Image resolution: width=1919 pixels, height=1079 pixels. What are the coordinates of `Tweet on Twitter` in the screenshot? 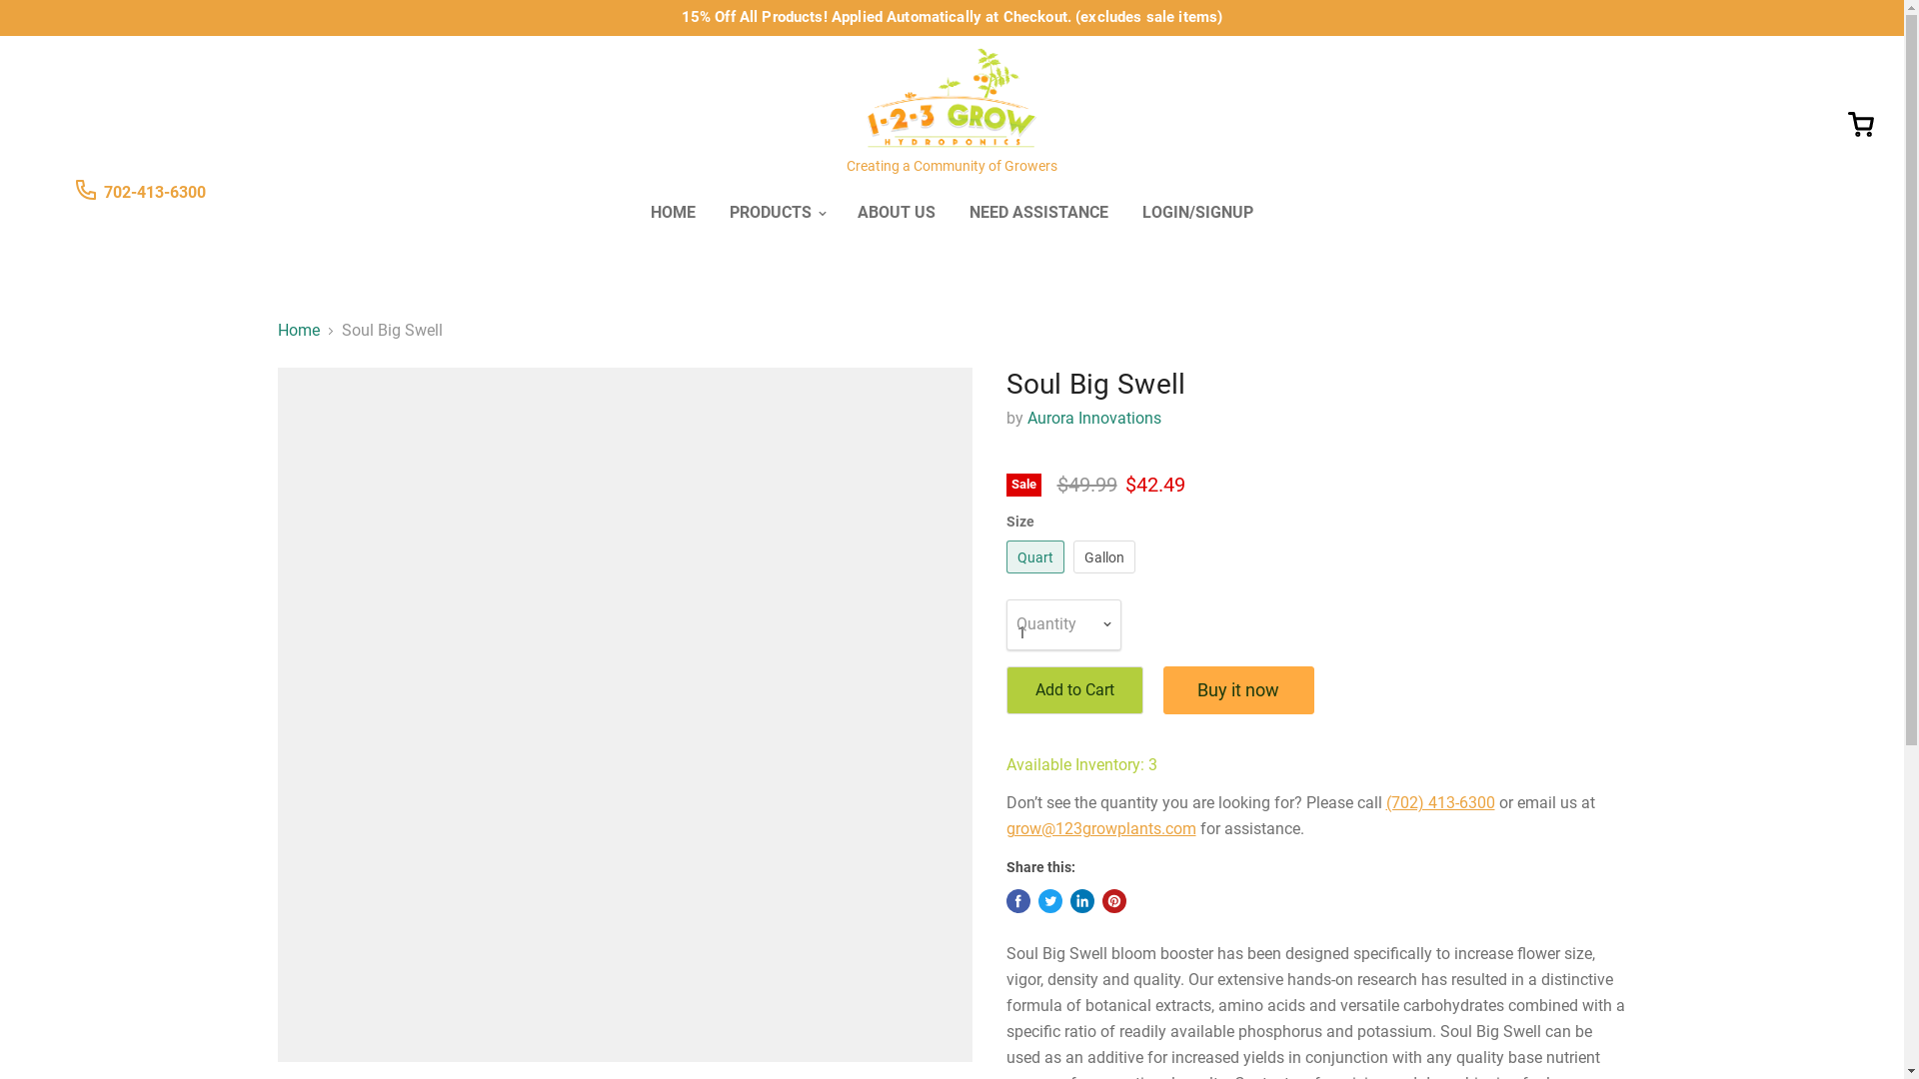 It's located at (1049, 901).